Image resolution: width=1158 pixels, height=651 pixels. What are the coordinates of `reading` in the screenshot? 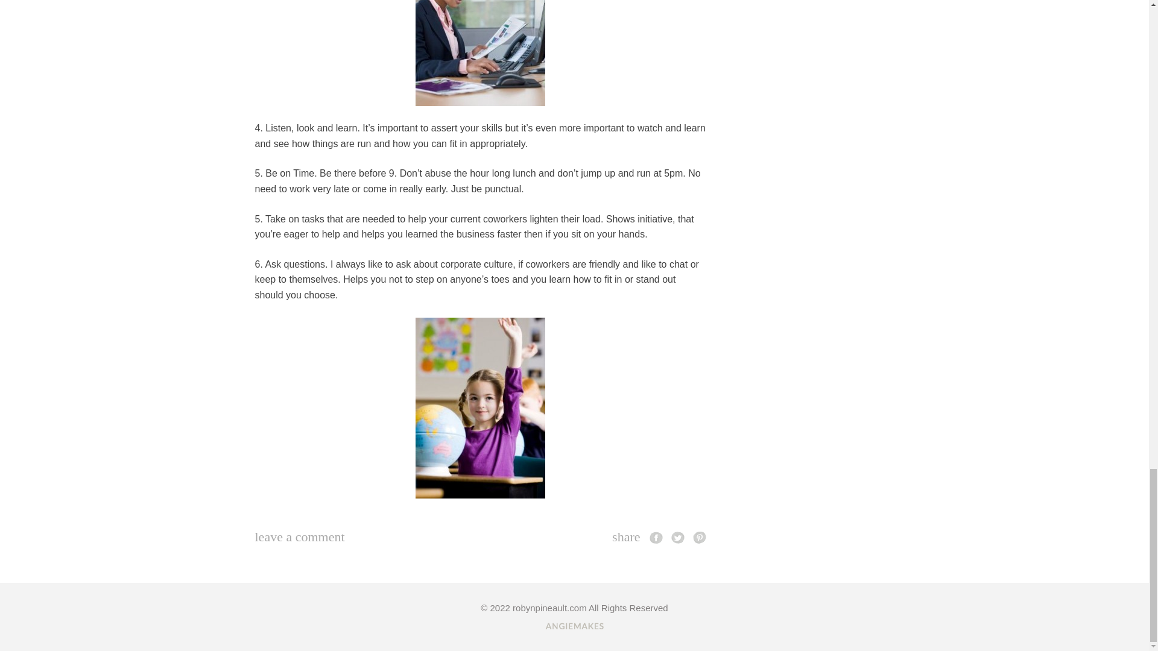 It's located at (480, 53).